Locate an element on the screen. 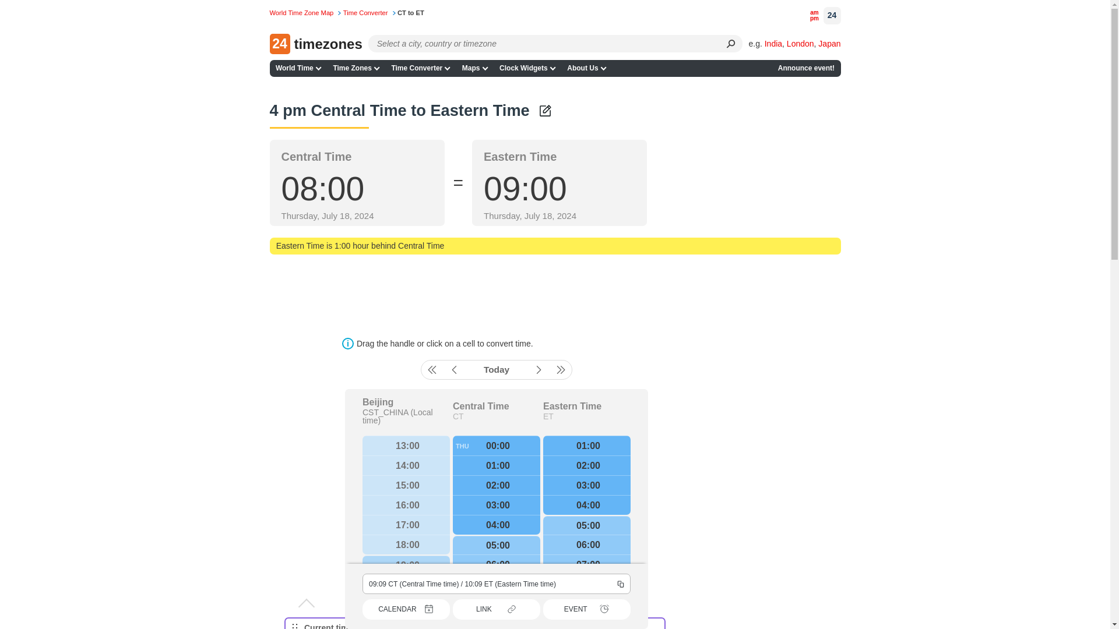  world time is located at coordinates (298, 68).